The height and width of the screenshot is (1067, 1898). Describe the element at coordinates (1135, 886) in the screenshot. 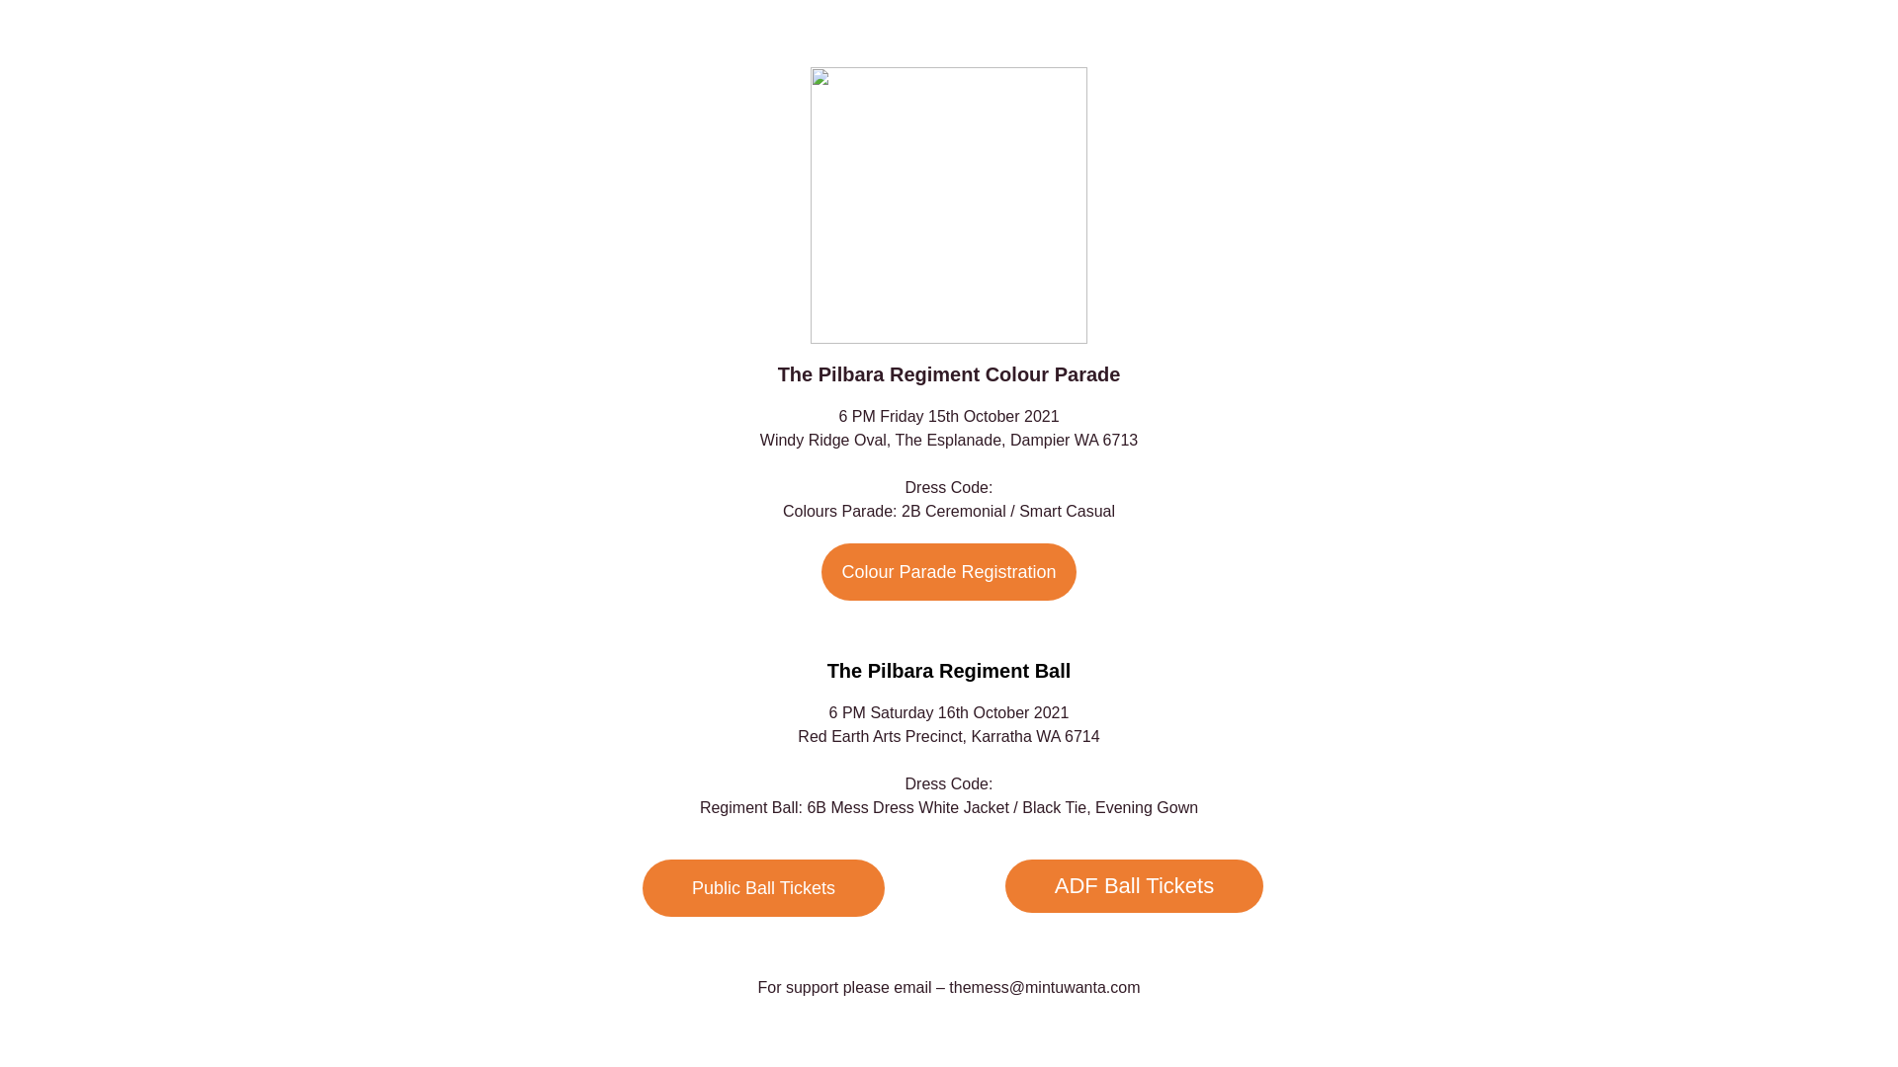

I see `ADF Ball Tickets` at that location.